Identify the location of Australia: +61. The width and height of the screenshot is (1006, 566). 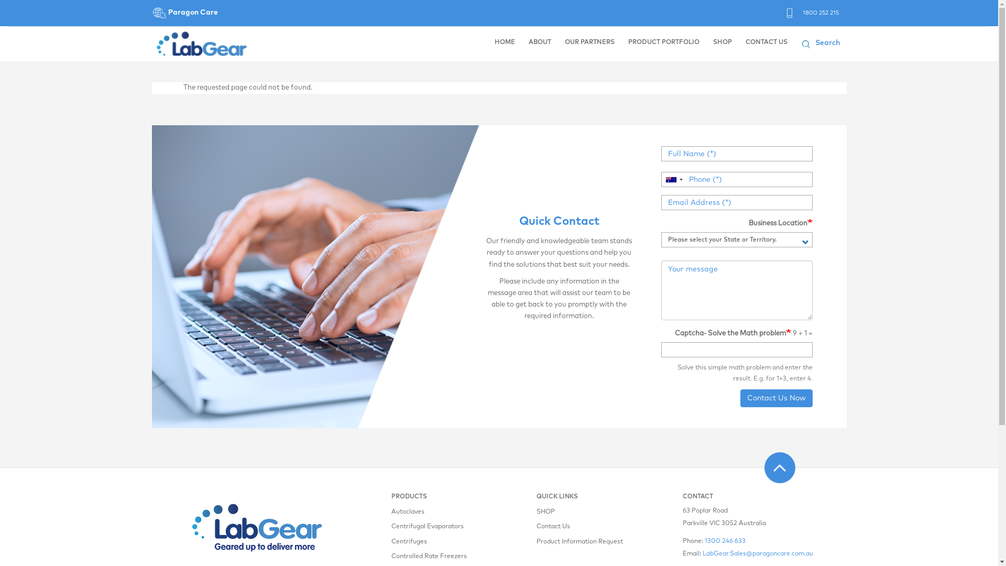
(673, 179).